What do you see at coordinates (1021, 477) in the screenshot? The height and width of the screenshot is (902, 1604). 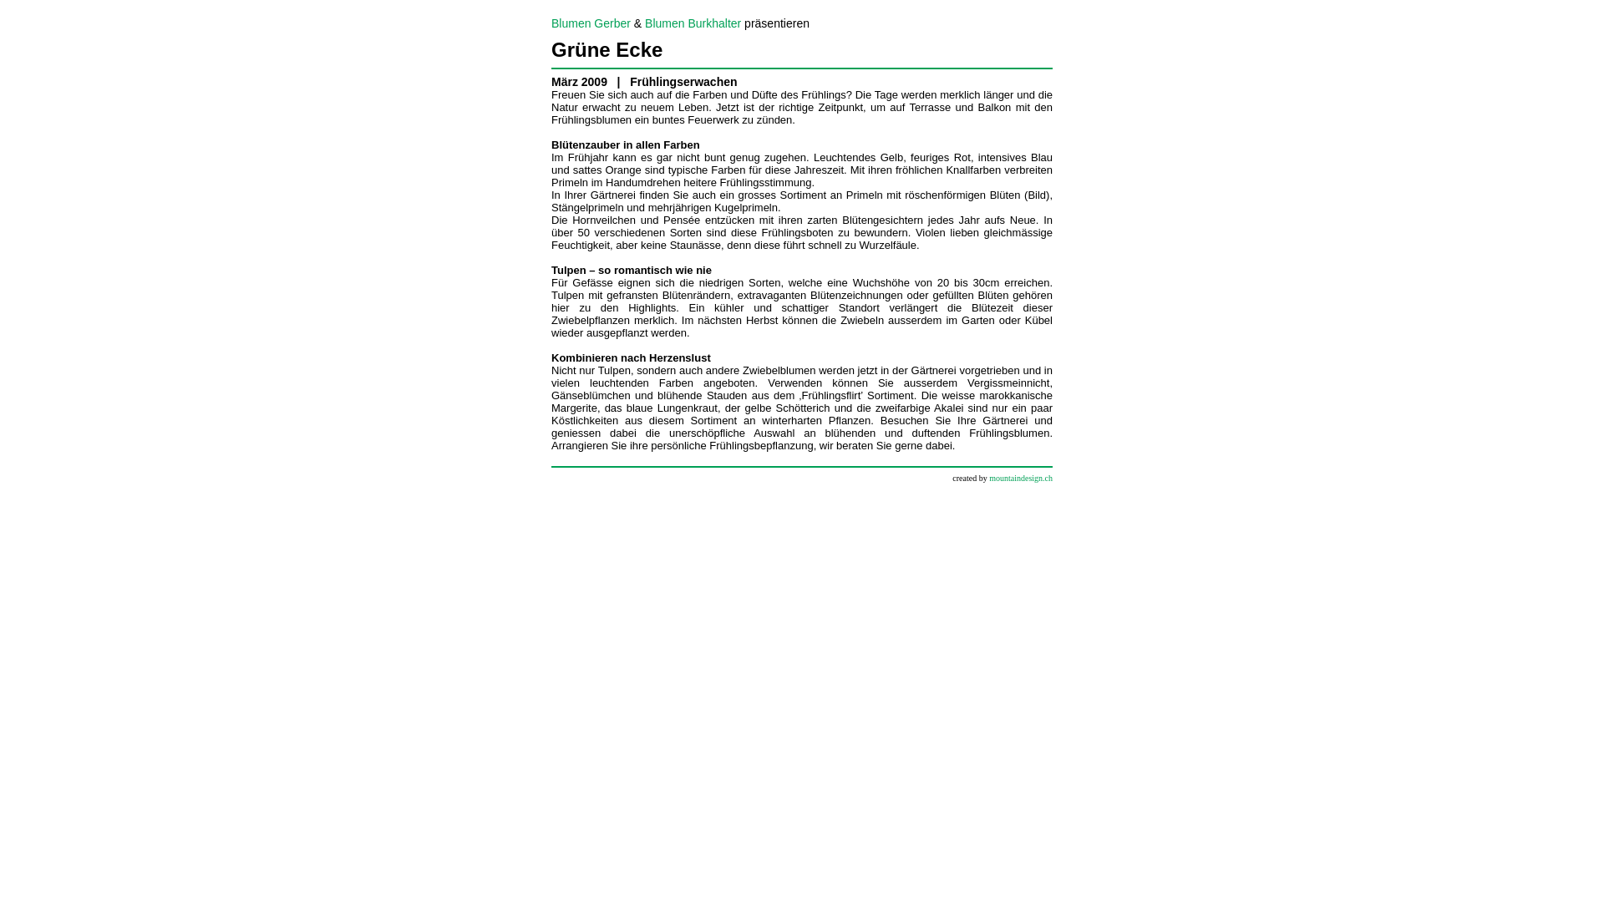 I see `mountaindesign.ch` at bounding box center [1021, 477].